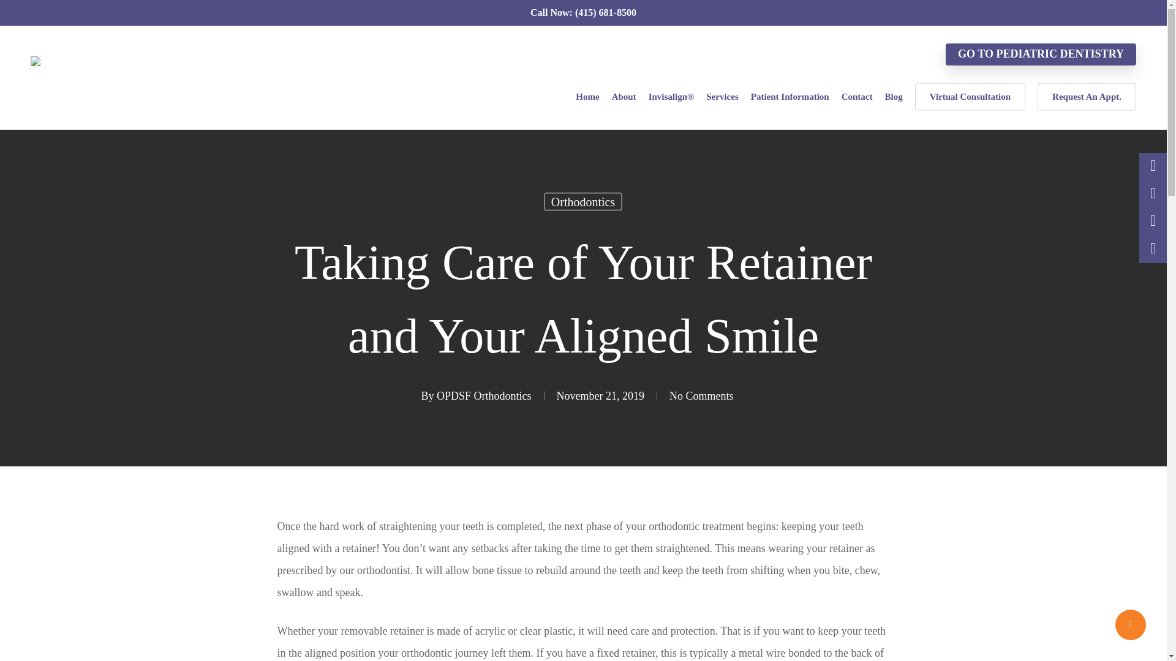 This screenshot has height=661, width=1176. Describe the element at coordinates (624, 97) in the screenshot. I see `About` at that location.